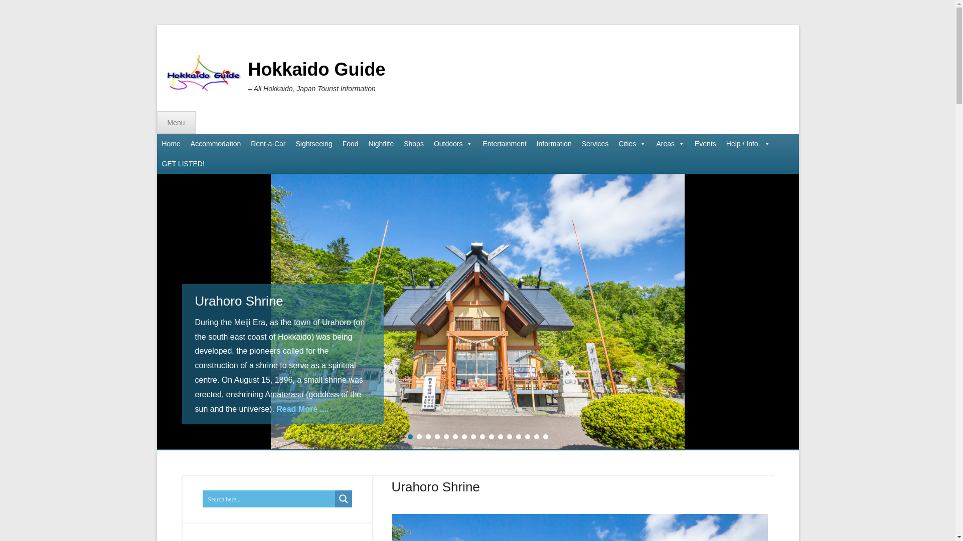  I want to click on Hokkaido Guide, so click(316, 69).